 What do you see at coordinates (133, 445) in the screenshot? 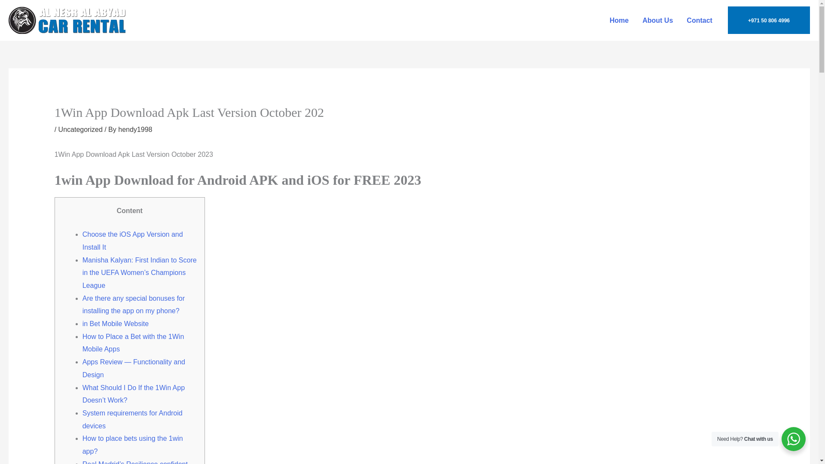
I see `How to place bets using the 1win app?` at bounding box center [133, 445].